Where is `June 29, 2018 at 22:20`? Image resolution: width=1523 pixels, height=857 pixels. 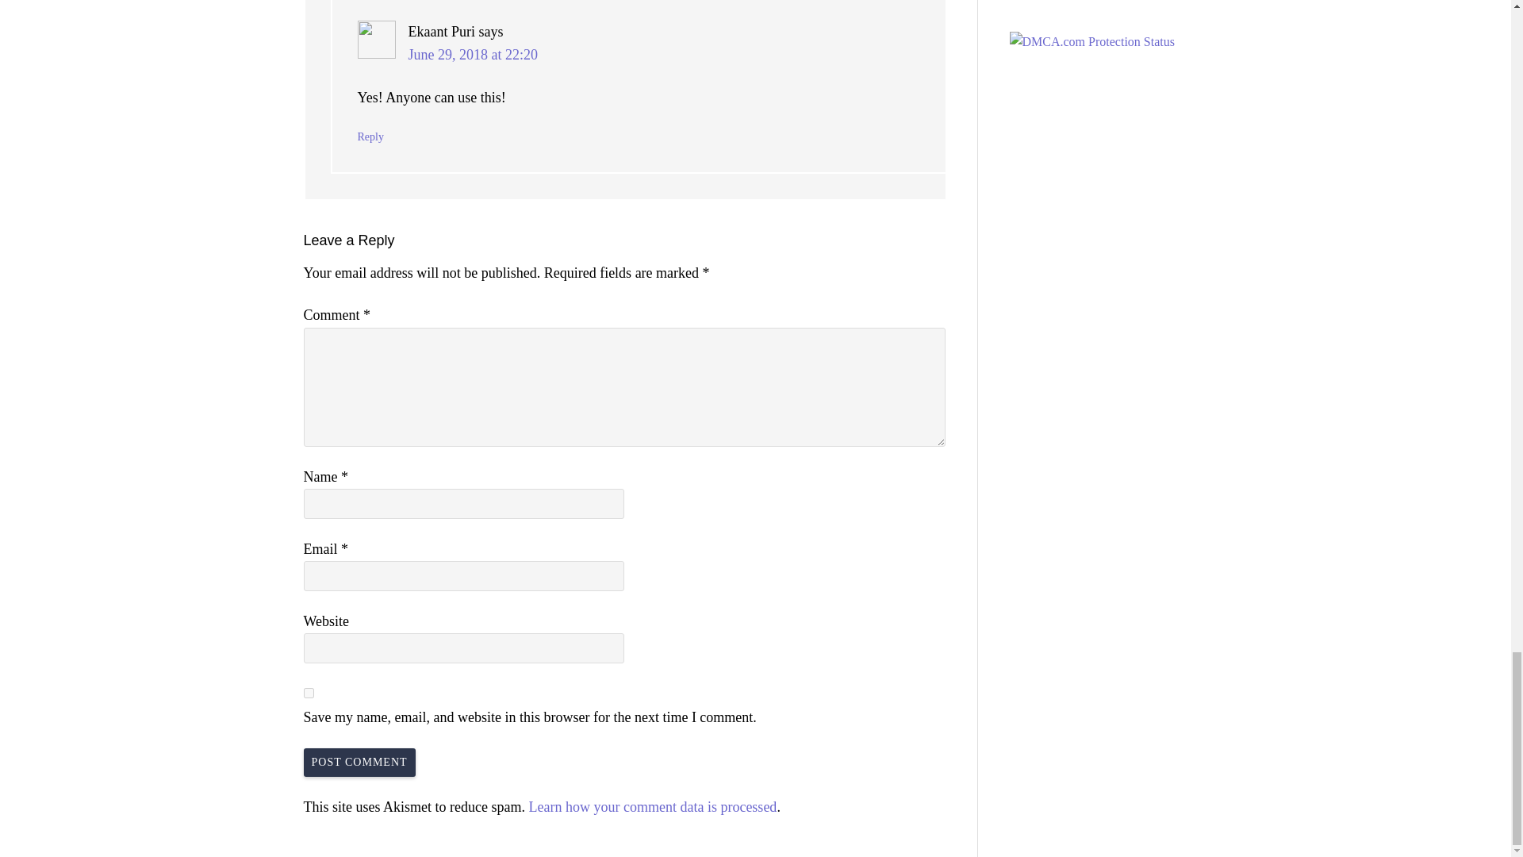
June 29, 2018 at 22:20 is located at coordinates (473, 54).